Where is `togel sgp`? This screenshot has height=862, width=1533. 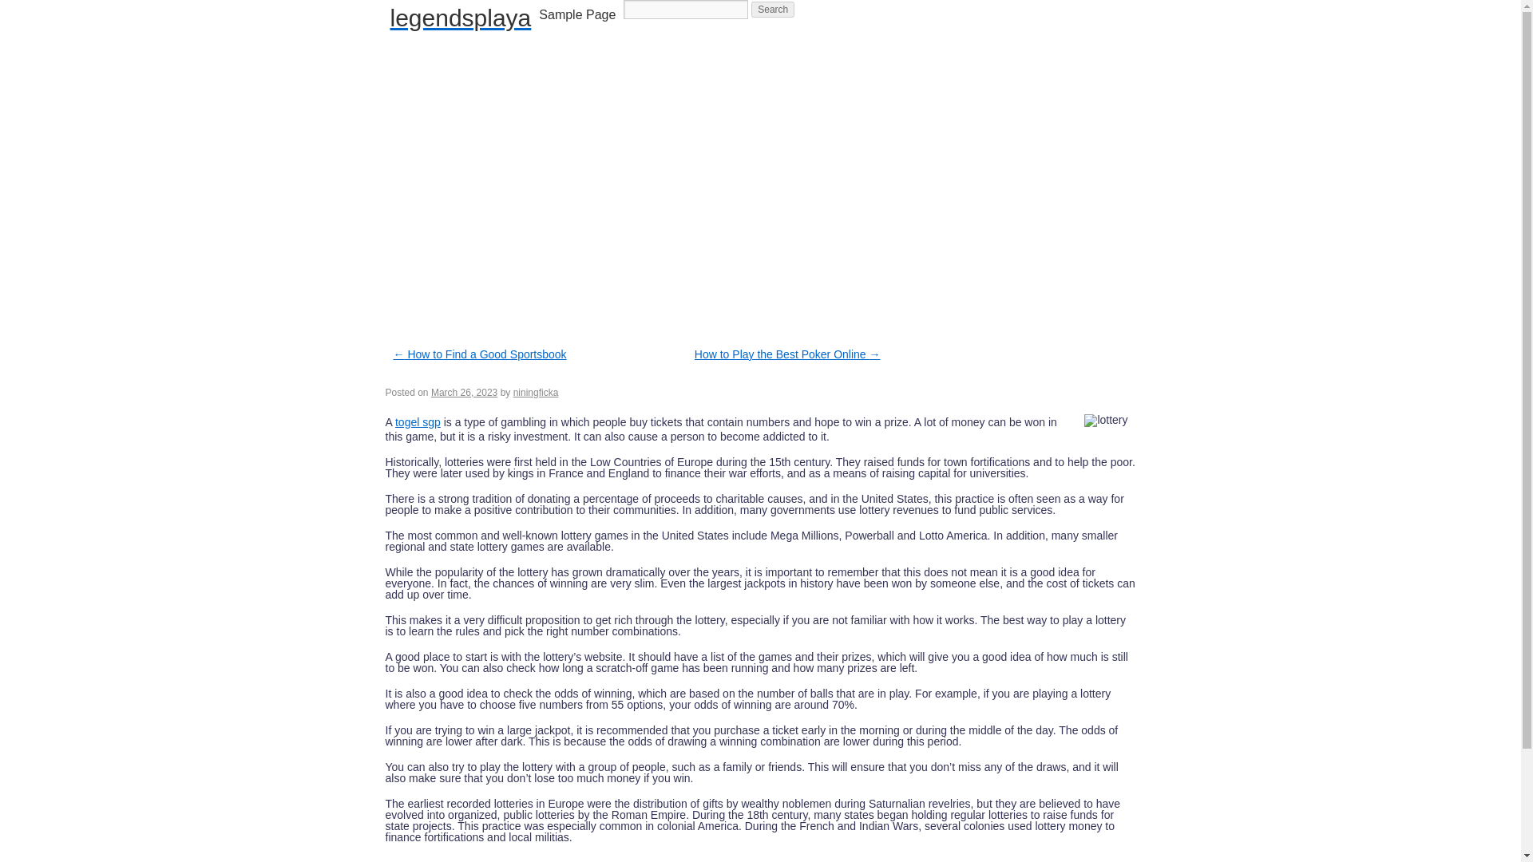 togel sgp is located at coordinates (418, 421).